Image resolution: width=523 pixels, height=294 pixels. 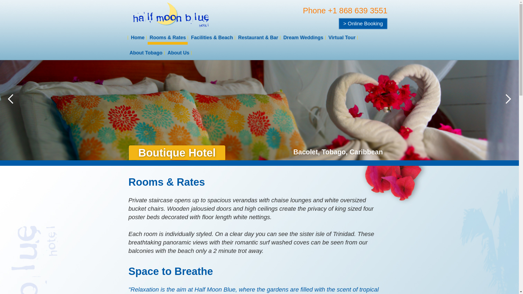 I want to click on About Us, so click(x=178, y=52).